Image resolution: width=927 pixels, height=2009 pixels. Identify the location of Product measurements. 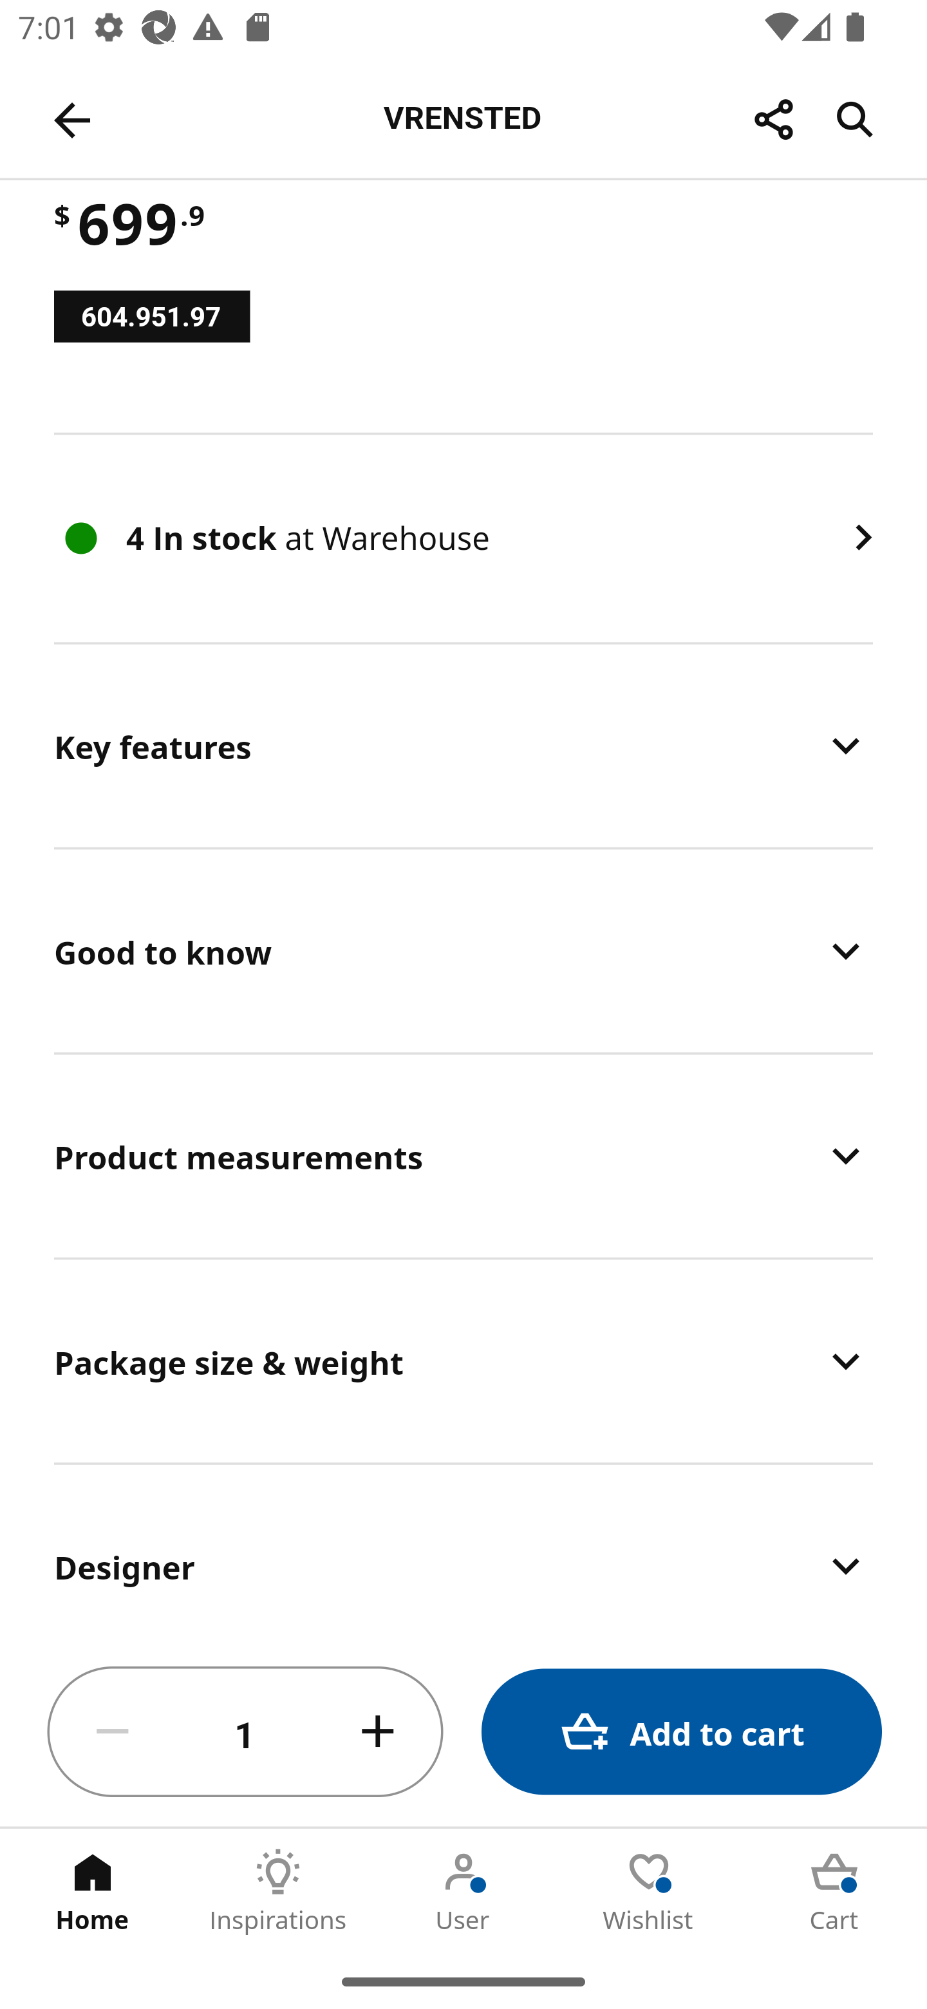
(464, 1156).